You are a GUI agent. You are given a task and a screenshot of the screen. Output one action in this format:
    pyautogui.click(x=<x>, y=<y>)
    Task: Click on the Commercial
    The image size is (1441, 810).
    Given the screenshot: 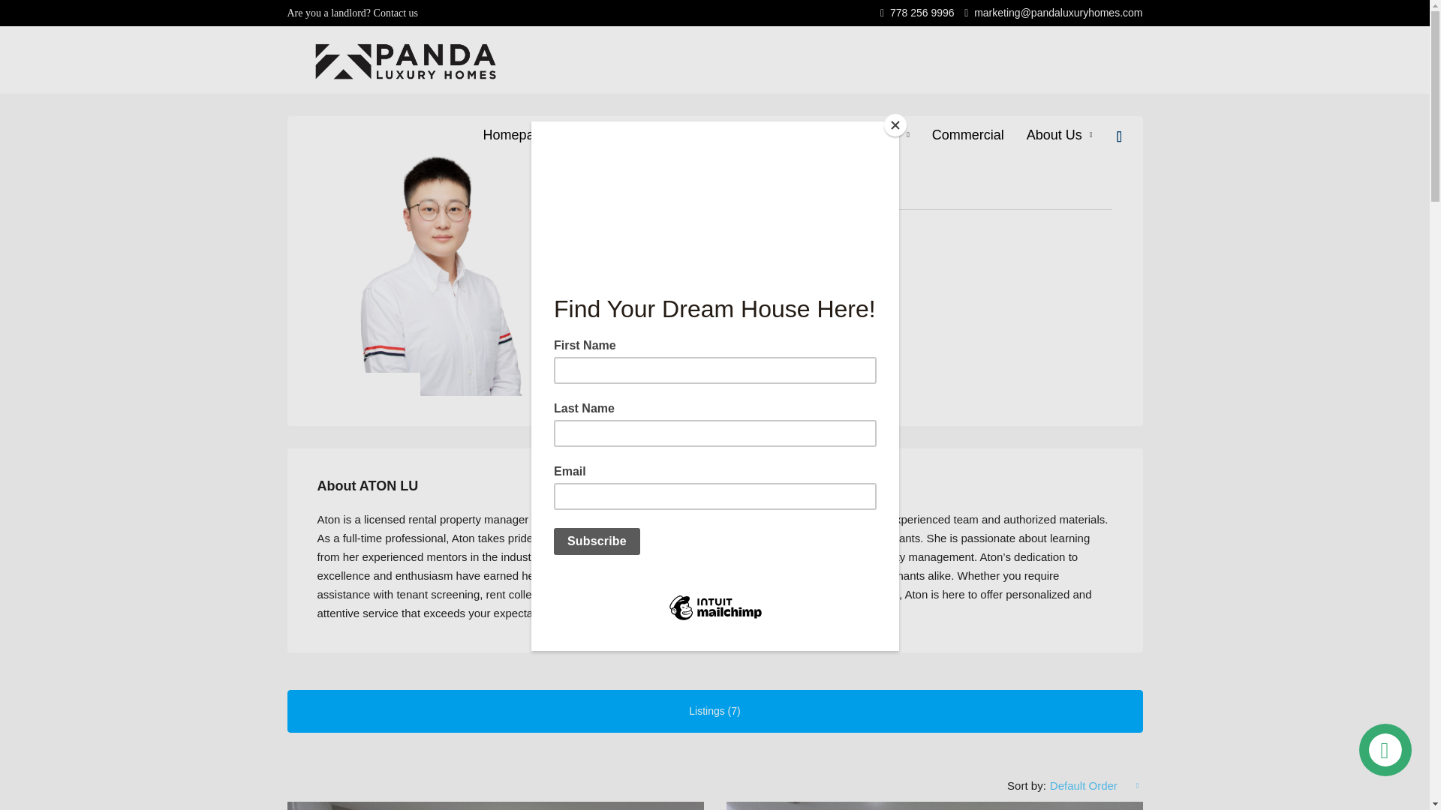 What is the action you would take?
    pyautogui.click(x=968, y=135)
    